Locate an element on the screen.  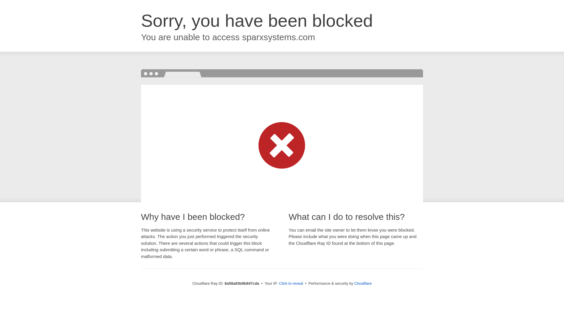
Cloudflare is located at coordinates (363, 283).